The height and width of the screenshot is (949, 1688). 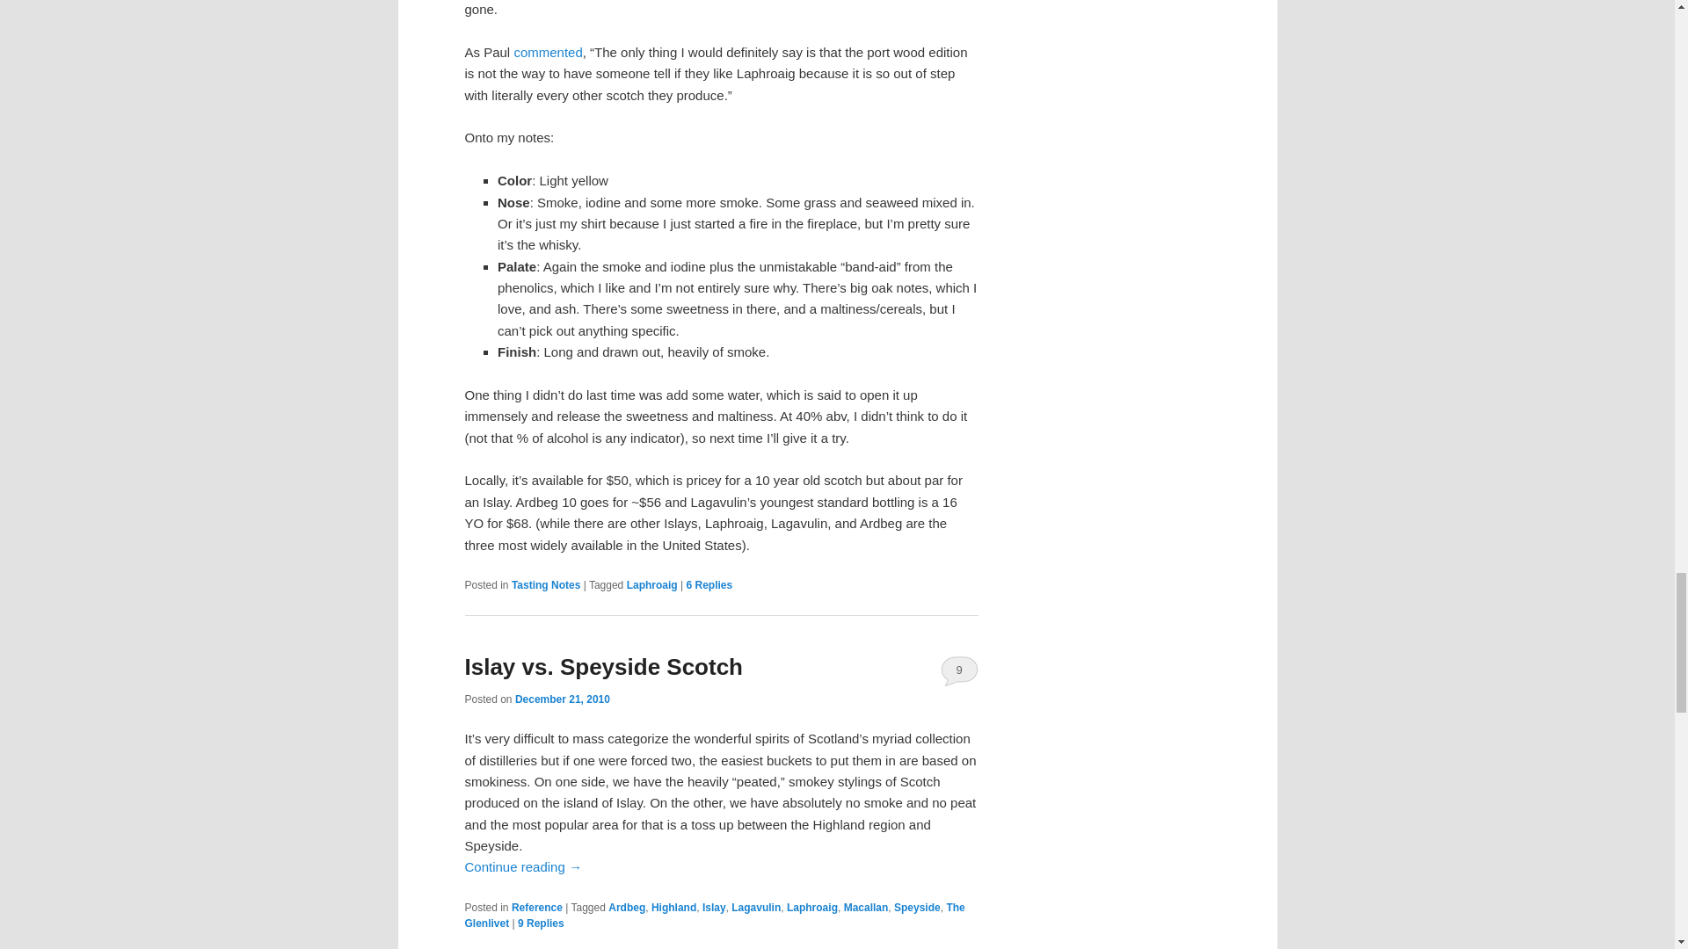 What do you see at coordinates (603, 667) in the screenshot?
I see `Islay vs. Speyside Scotch` at bounding box center [603, 667].